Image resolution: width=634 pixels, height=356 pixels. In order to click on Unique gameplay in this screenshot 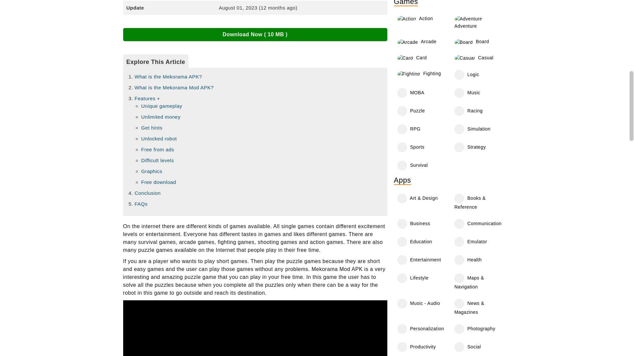, I will do `click(162, 106)`.